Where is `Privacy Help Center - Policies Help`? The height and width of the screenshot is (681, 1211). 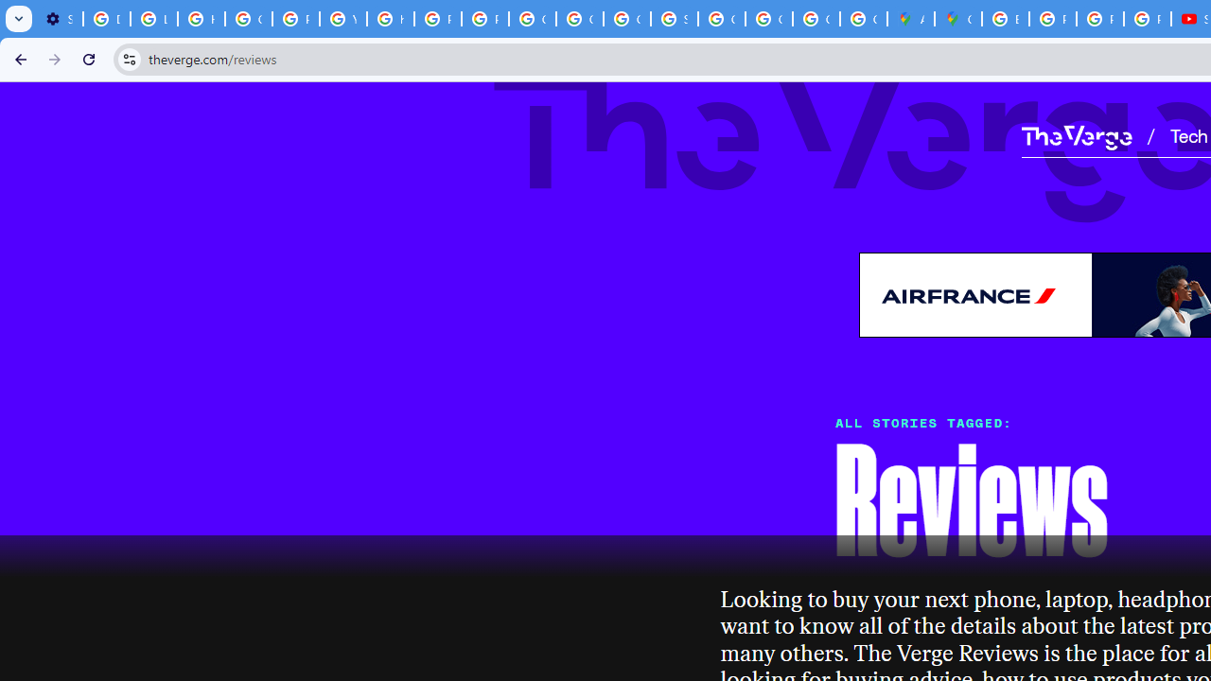 Privacy Help Center - Policies Help is located at coordinates (295, 19).